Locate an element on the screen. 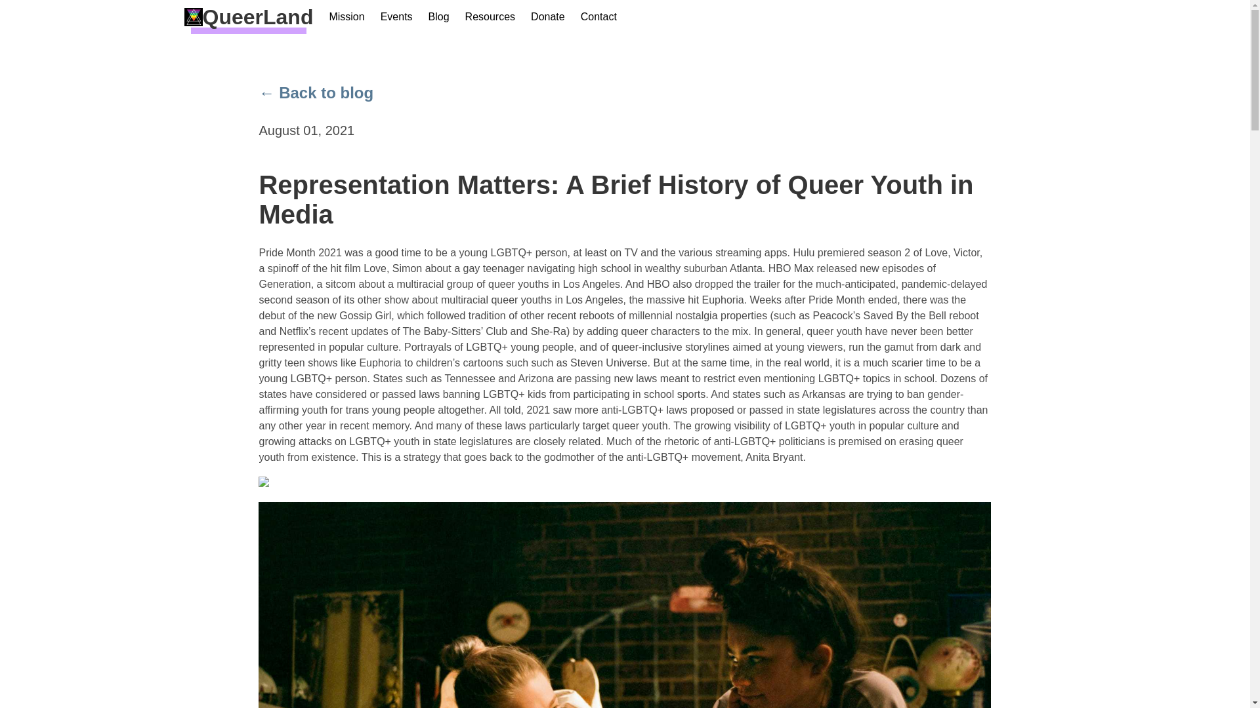 The width and height of the screenshot is (1260, 708). Donate is located at coordinates (547, 17).